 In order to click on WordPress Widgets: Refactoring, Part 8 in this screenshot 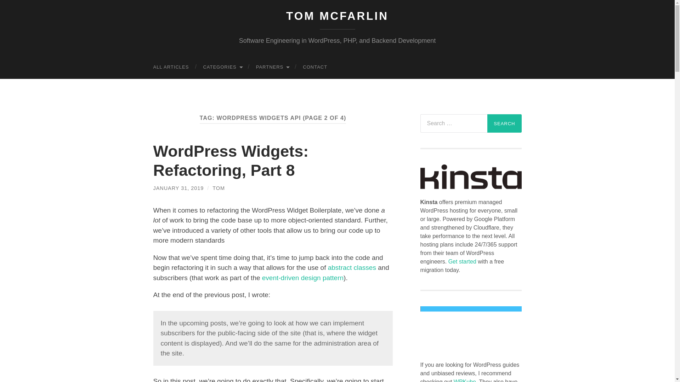, I will do `click(231, 161)`.